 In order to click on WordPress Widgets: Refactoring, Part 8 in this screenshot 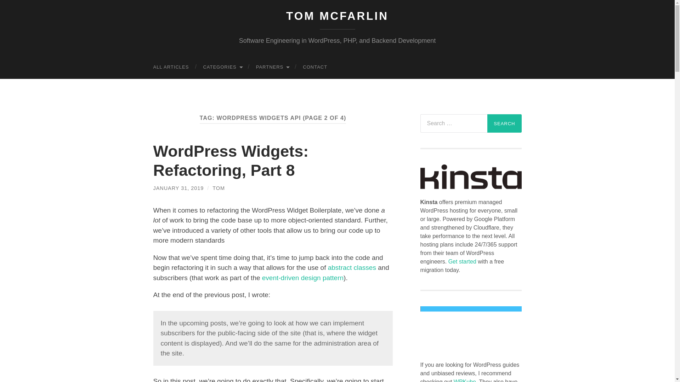, I will do `click(231, 161)`.